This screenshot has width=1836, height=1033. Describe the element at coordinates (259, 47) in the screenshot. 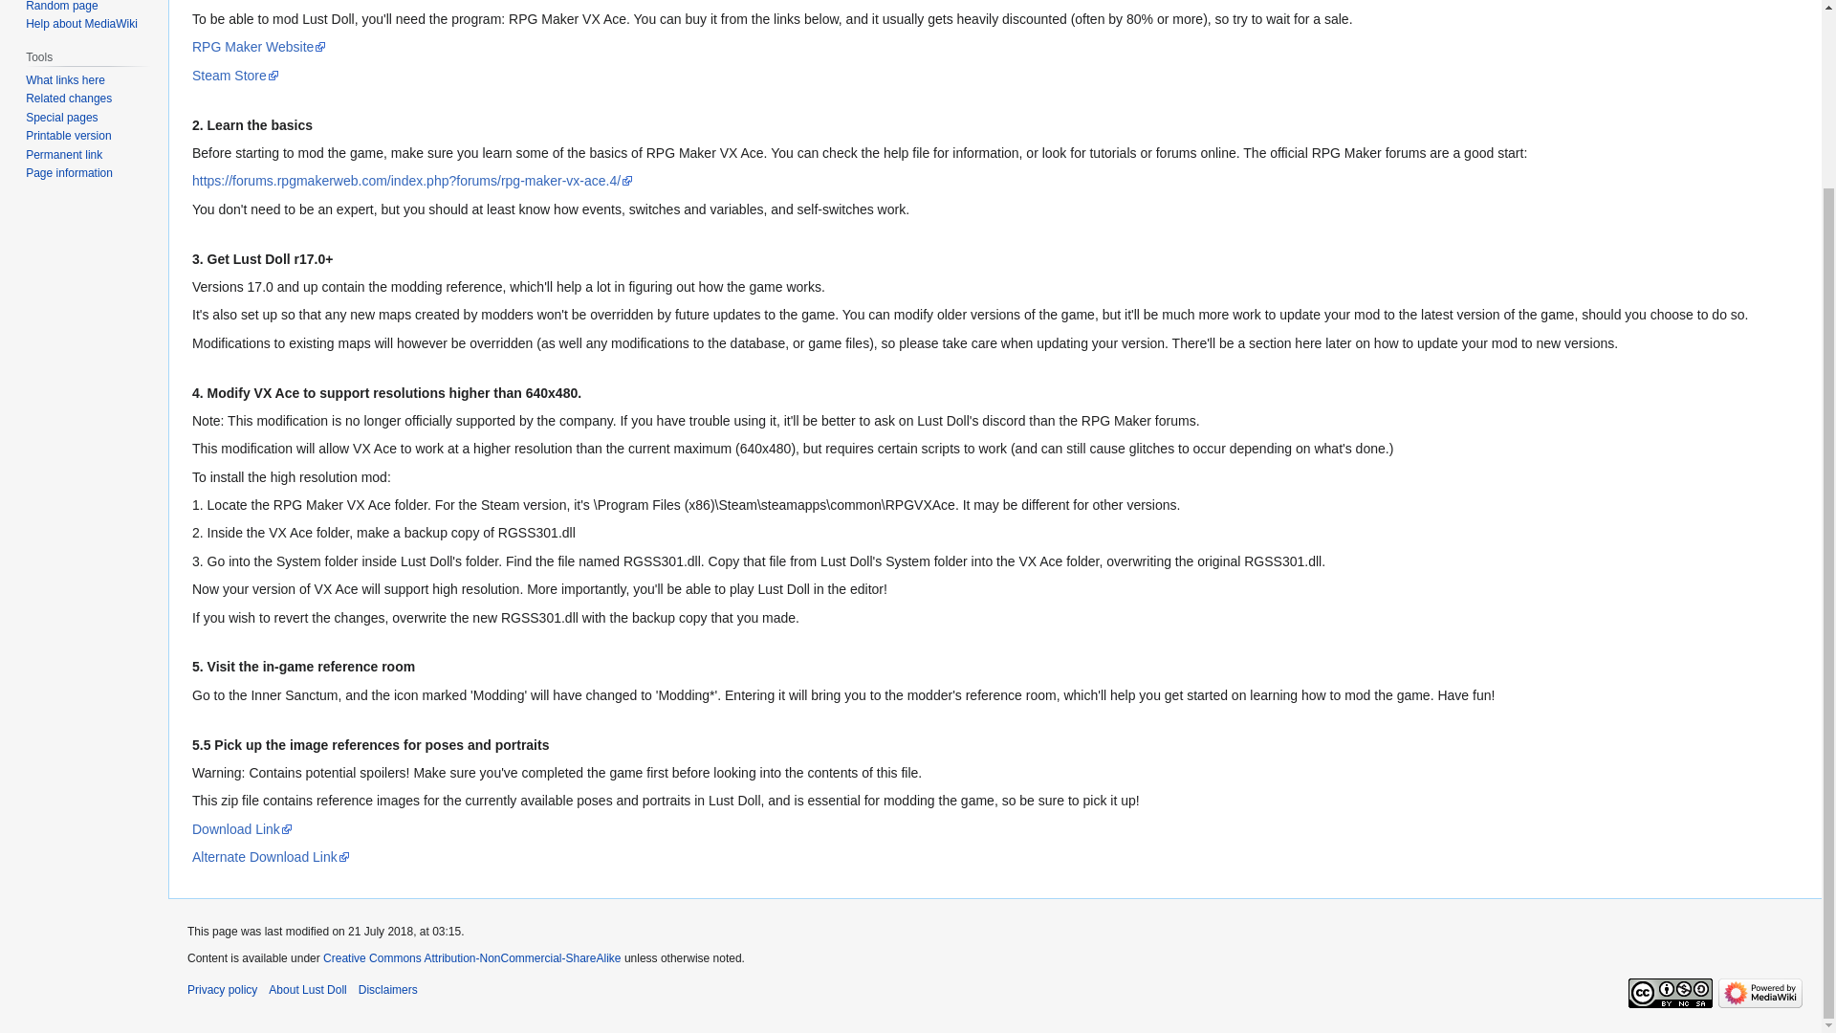

I see `RPG Maker Website` at that location.